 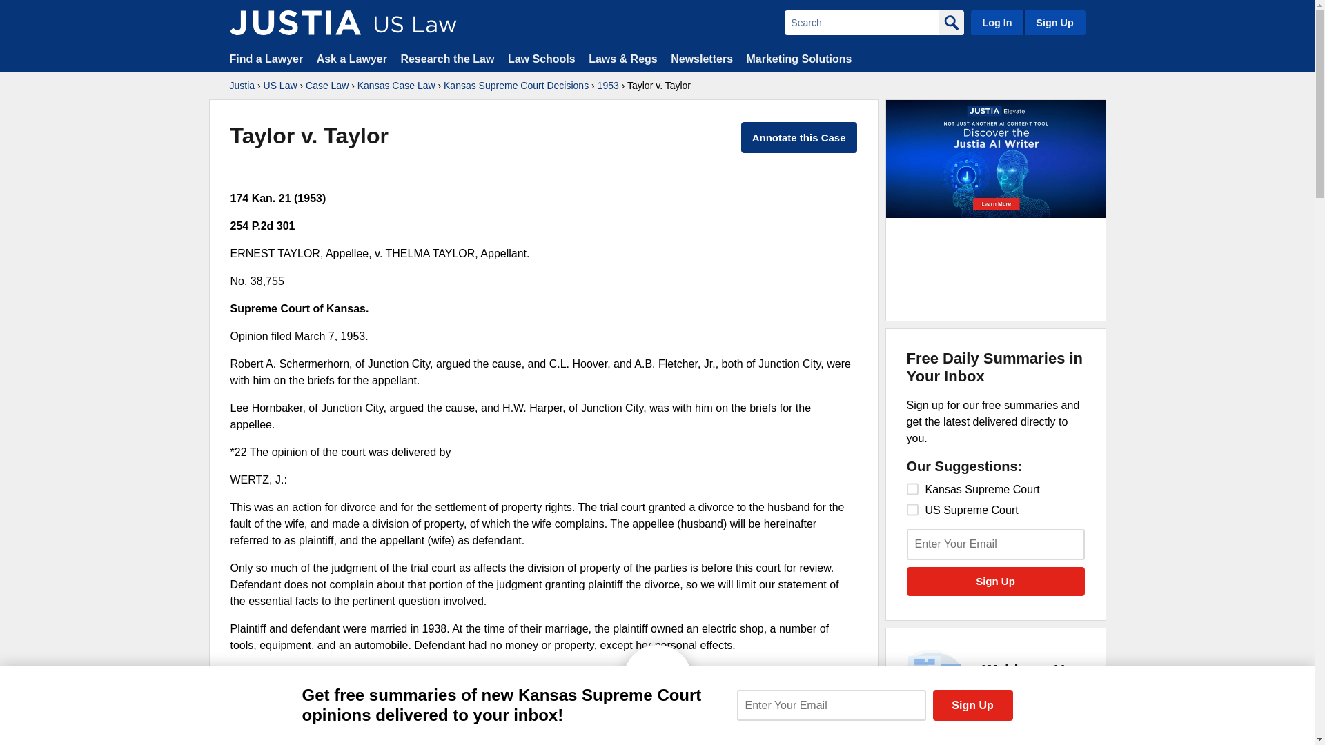 What do you see at coordinates (280, 86) in the screenshot?
I see `US Law` at bounding box center [280, 86].